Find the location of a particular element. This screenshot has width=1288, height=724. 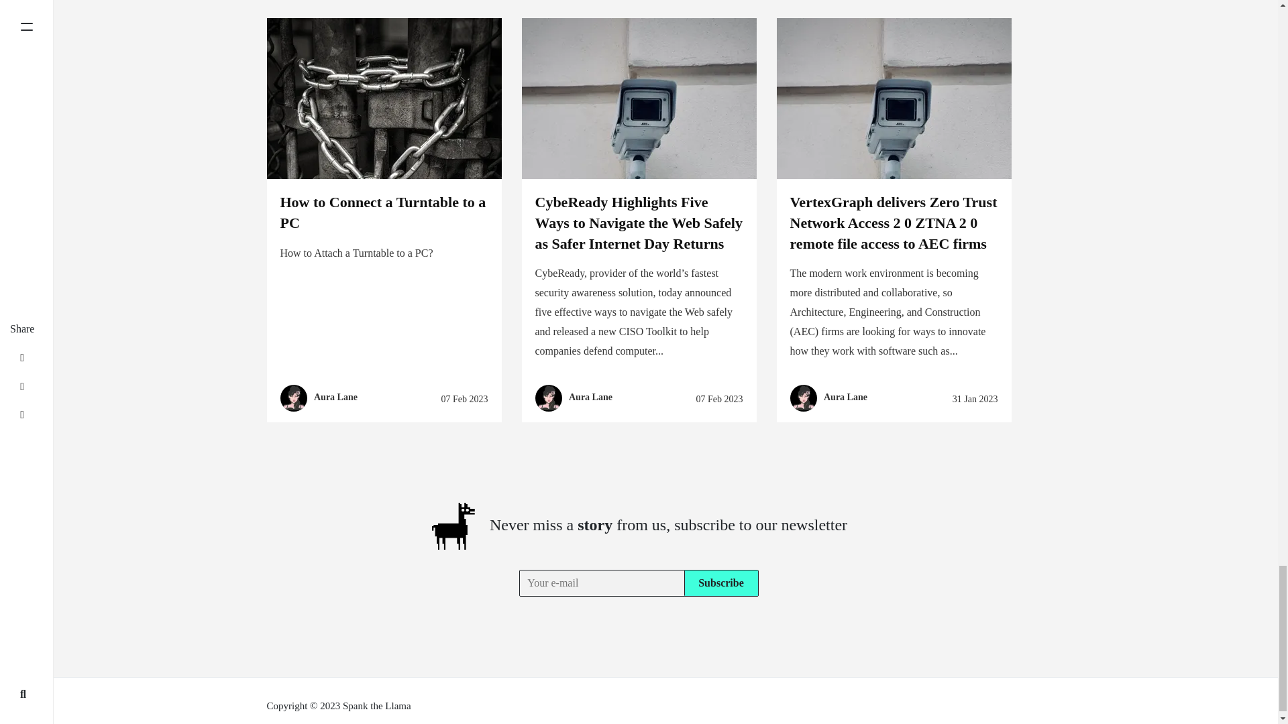

Aura Lane is located at coordinates (590, 398).